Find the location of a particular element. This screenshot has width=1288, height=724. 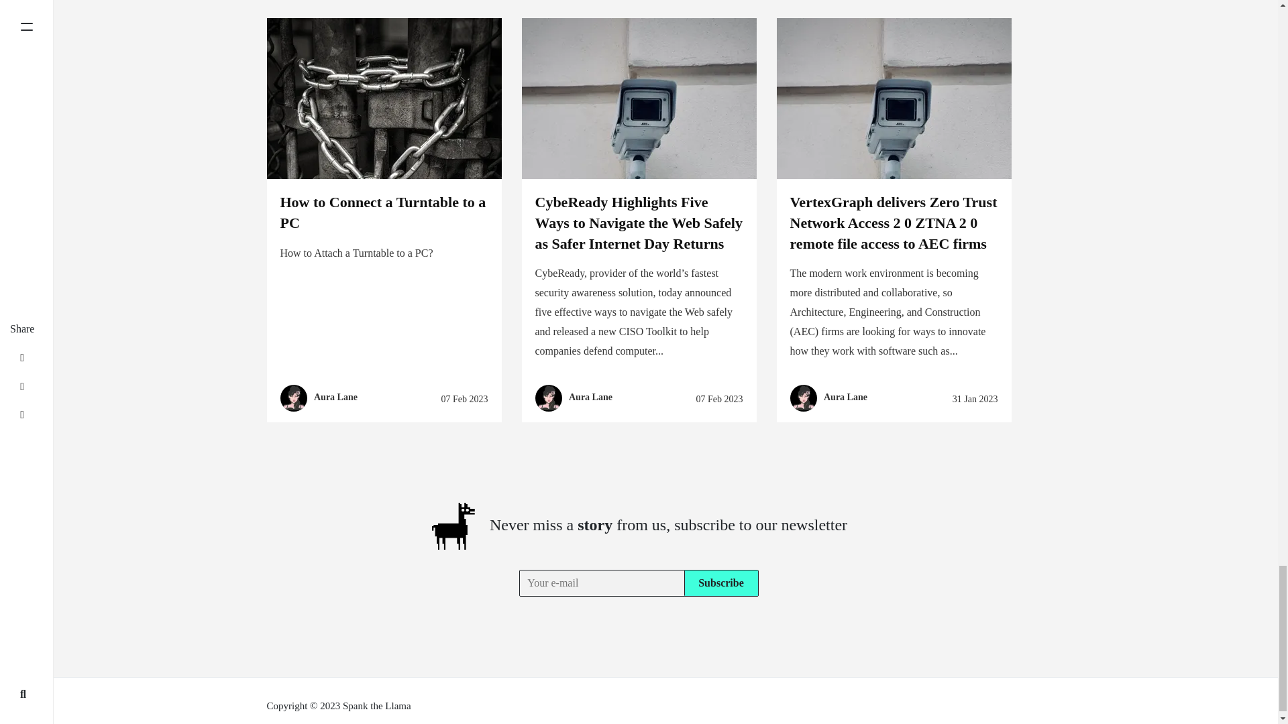

Aura Lane is located at coordinates (590, 398).